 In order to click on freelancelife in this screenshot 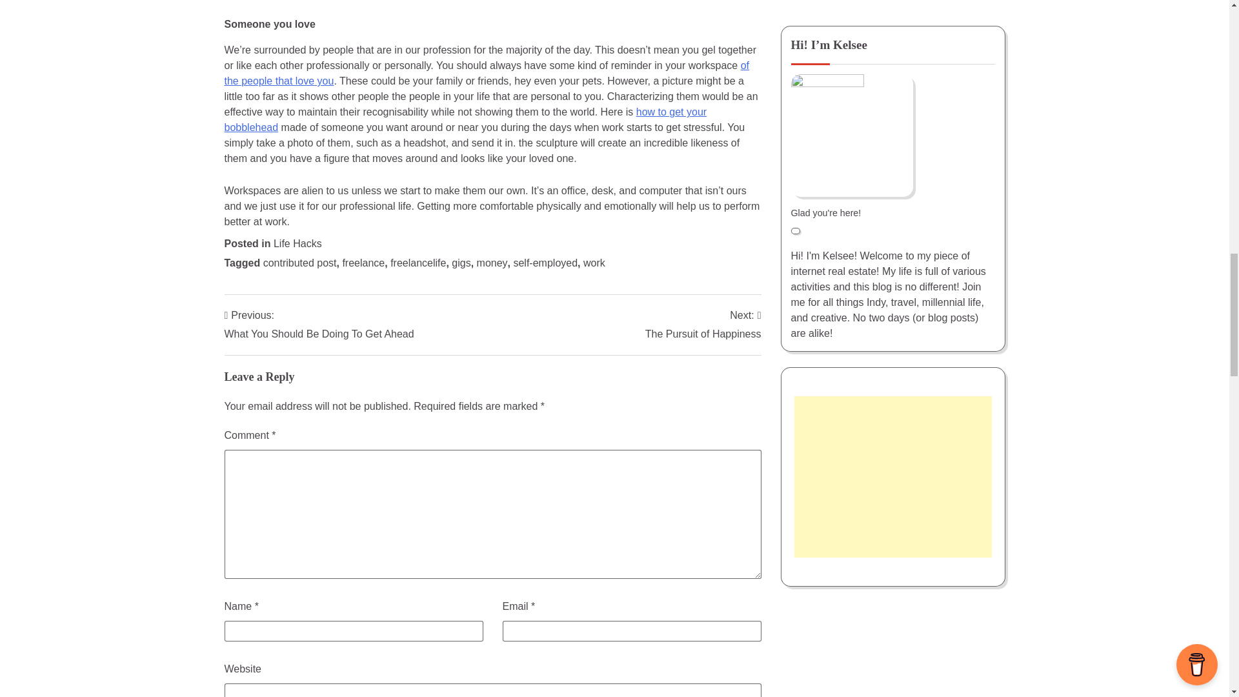, I will do `click(461, 262)`.